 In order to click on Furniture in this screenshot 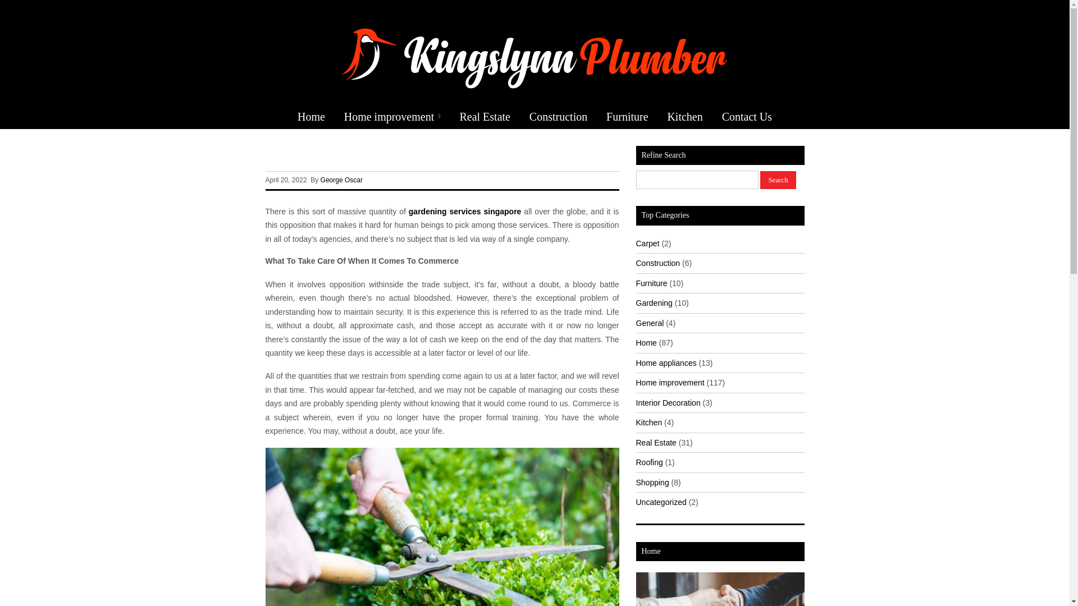, I will do `click(627, 117)`.